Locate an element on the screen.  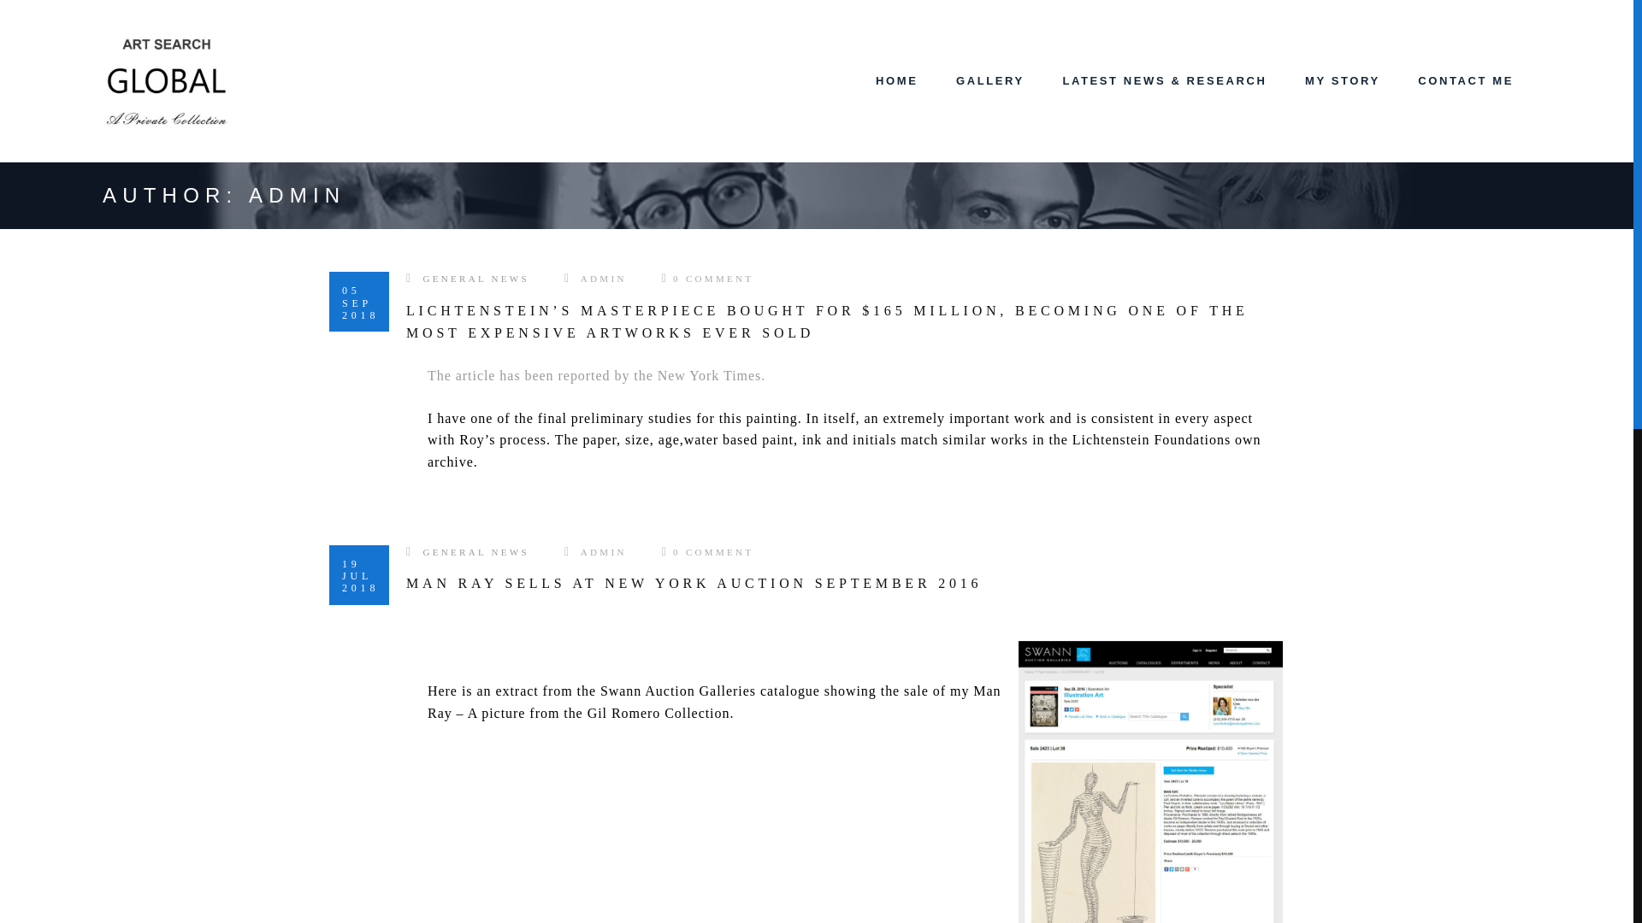
The article has been reported by the New York Times. is located at coordinates (595, 375).